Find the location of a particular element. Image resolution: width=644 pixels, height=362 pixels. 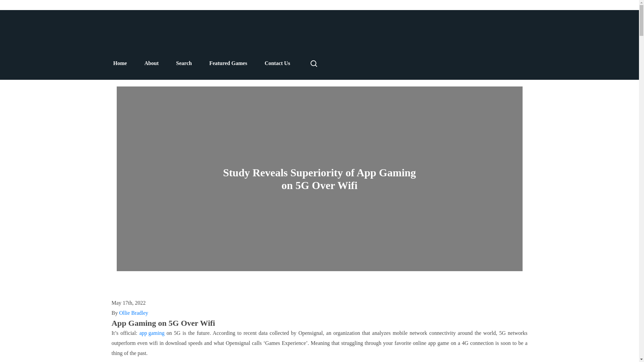

Contact Us is located at coordinates (277, 63).